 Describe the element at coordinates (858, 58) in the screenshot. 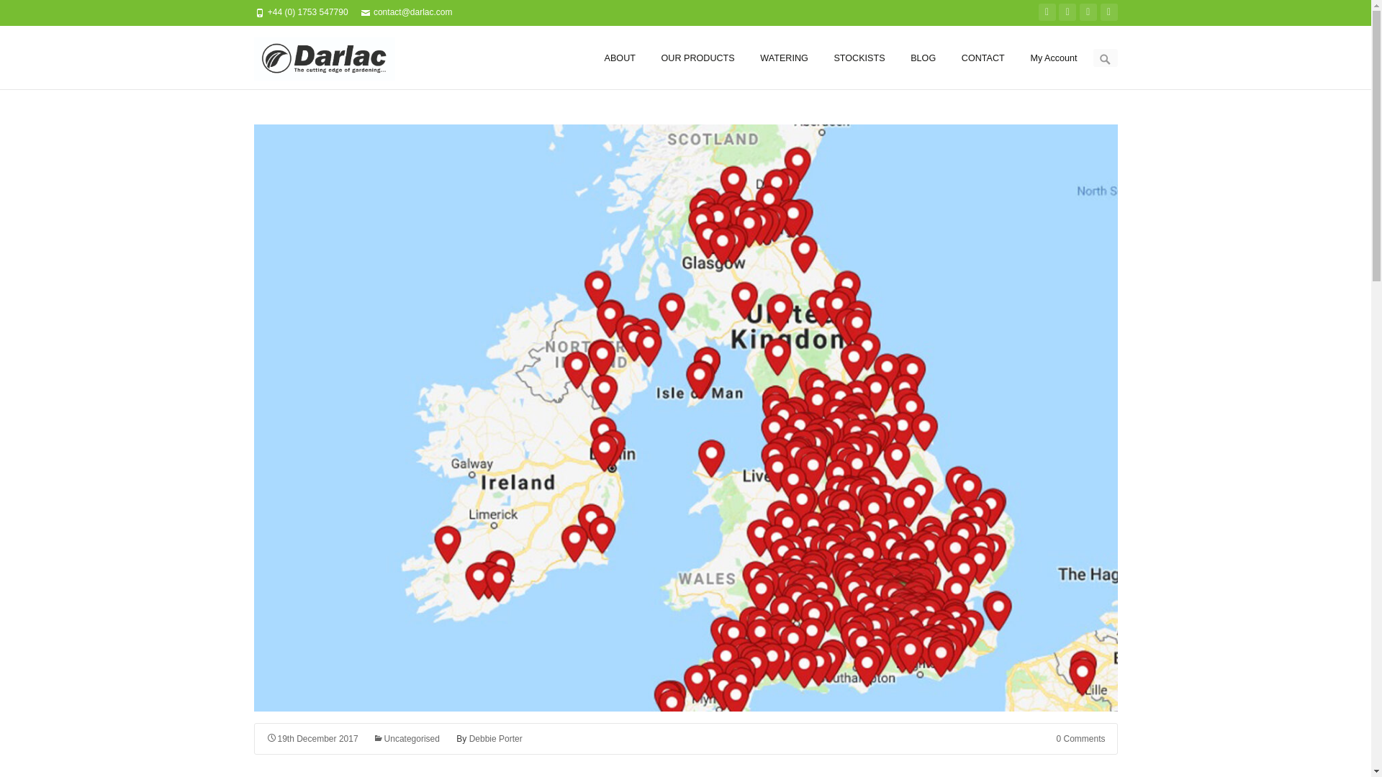

I see `STOCKISTS` at that location.